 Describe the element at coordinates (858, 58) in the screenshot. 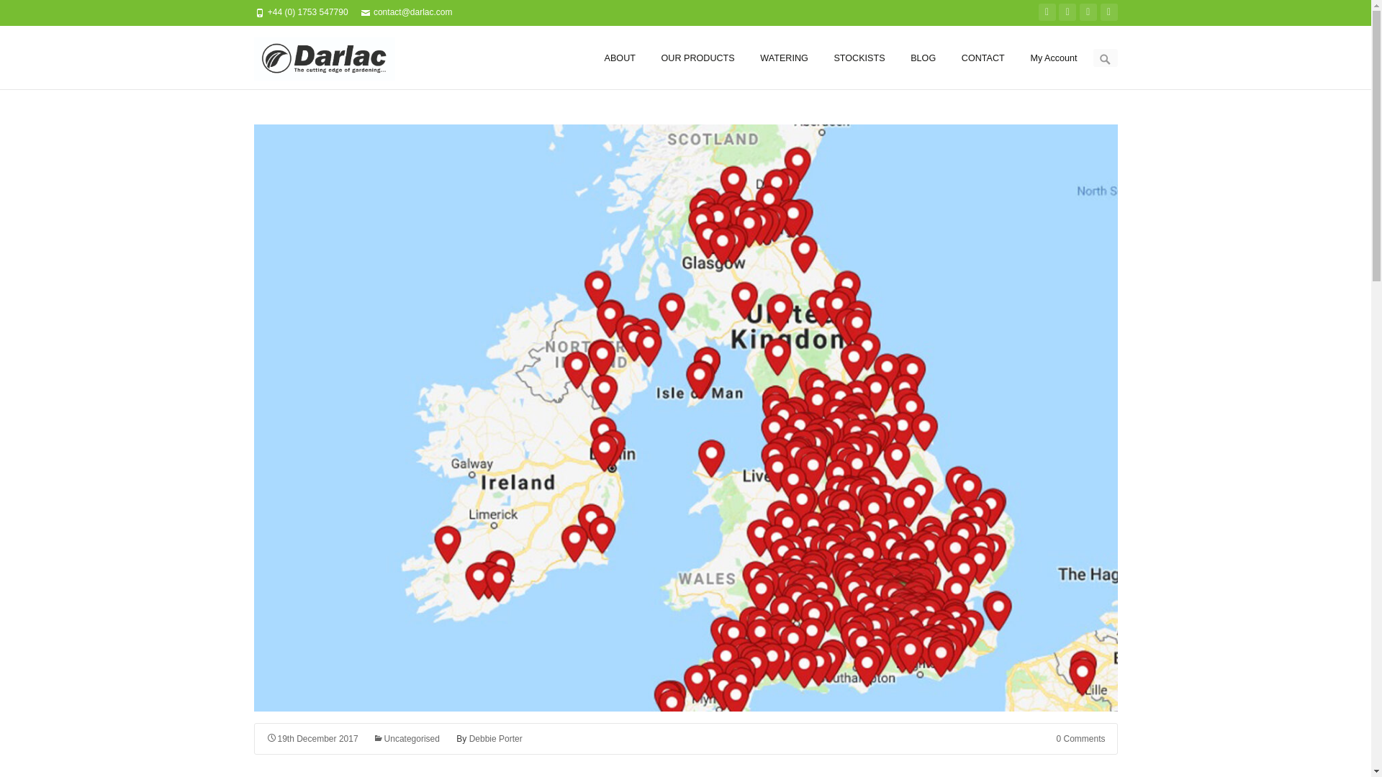

I see `STOCKISTS` at that location.